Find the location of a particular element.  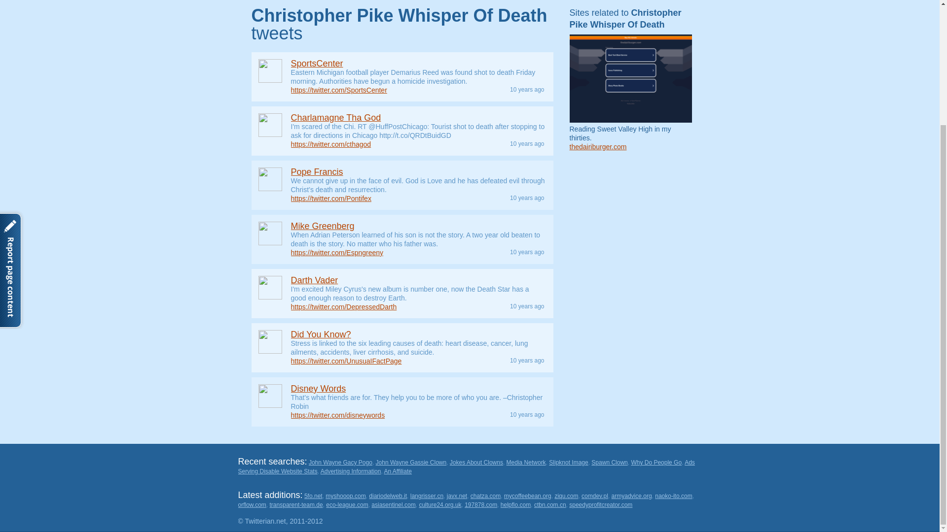

An Affiliate is located at coordinates (397, 471).